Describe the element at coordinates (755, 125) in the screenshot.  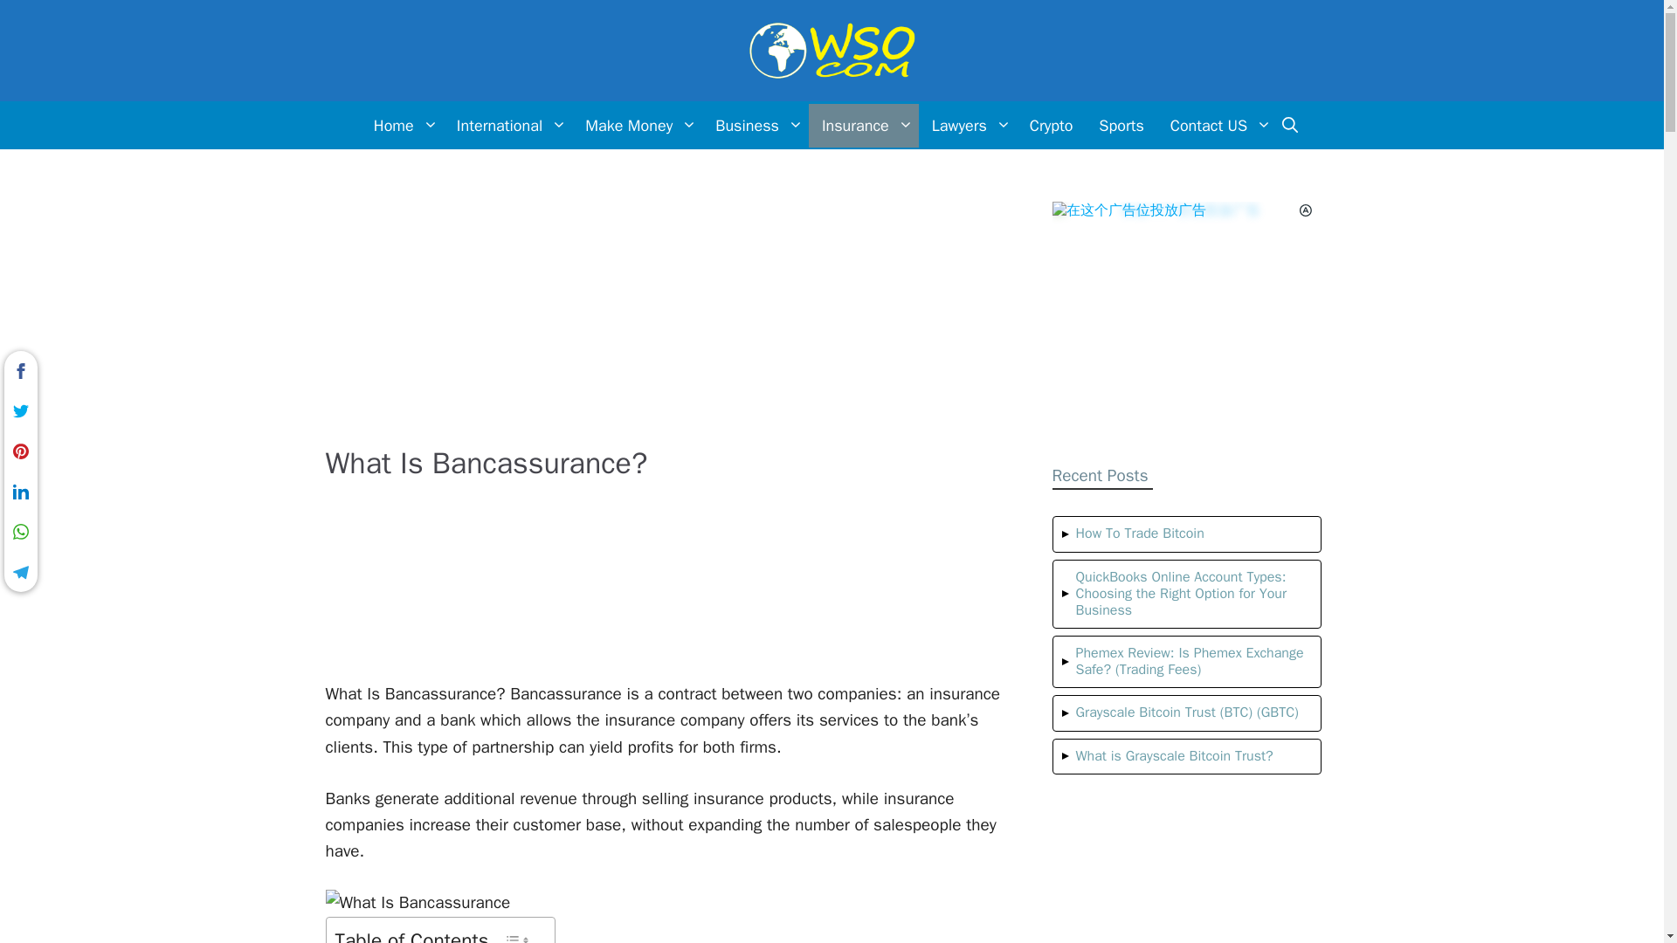
I see `Business` at that location.